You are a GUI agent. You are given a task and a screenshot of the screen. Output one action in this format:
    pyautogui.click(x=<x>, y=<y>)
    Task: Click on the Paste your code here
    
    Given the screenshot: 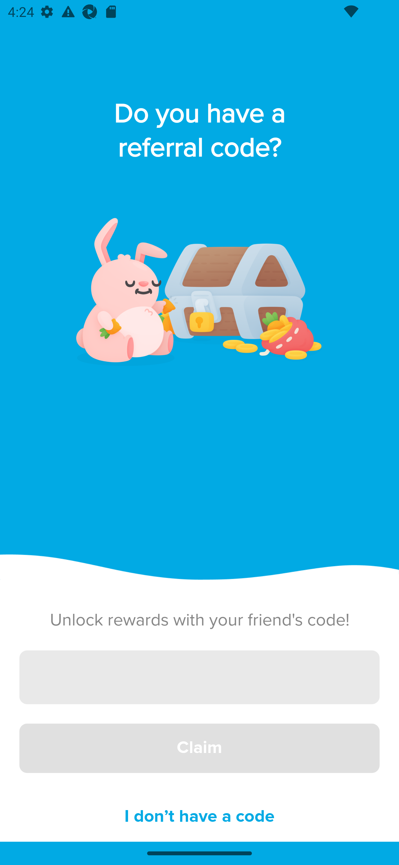 What is the action you would take?
    pyautogui.click(x=199, y=677)
    